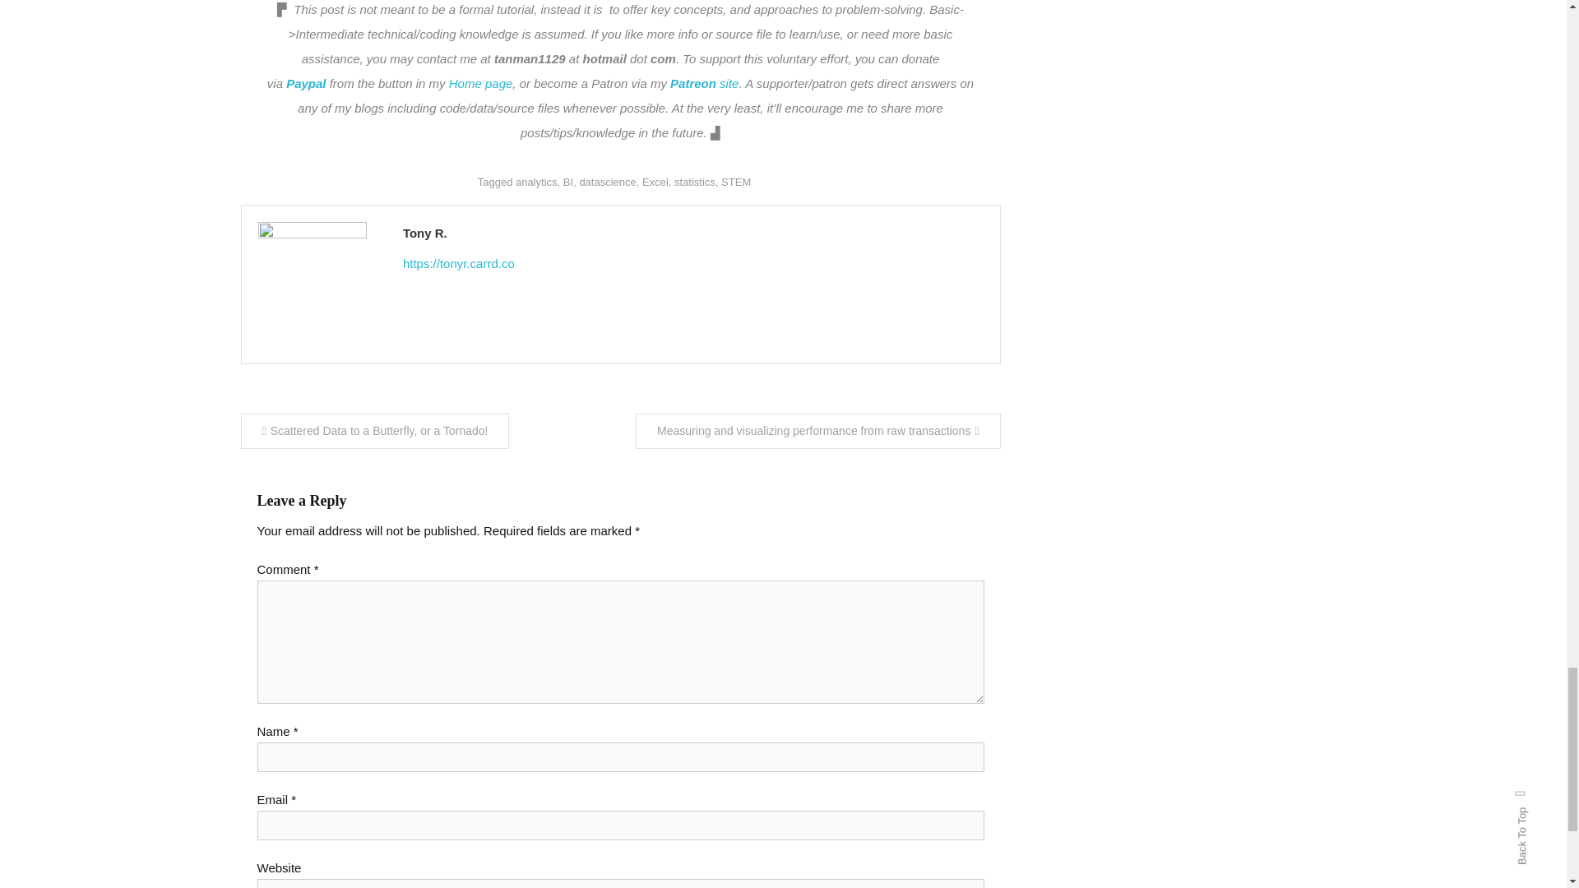 The height and width of the screenshot is (888, 1579). What do you see at coordinates (736, 181) in the screenshot?
I see `STEM` at bounding box center [736, 181].